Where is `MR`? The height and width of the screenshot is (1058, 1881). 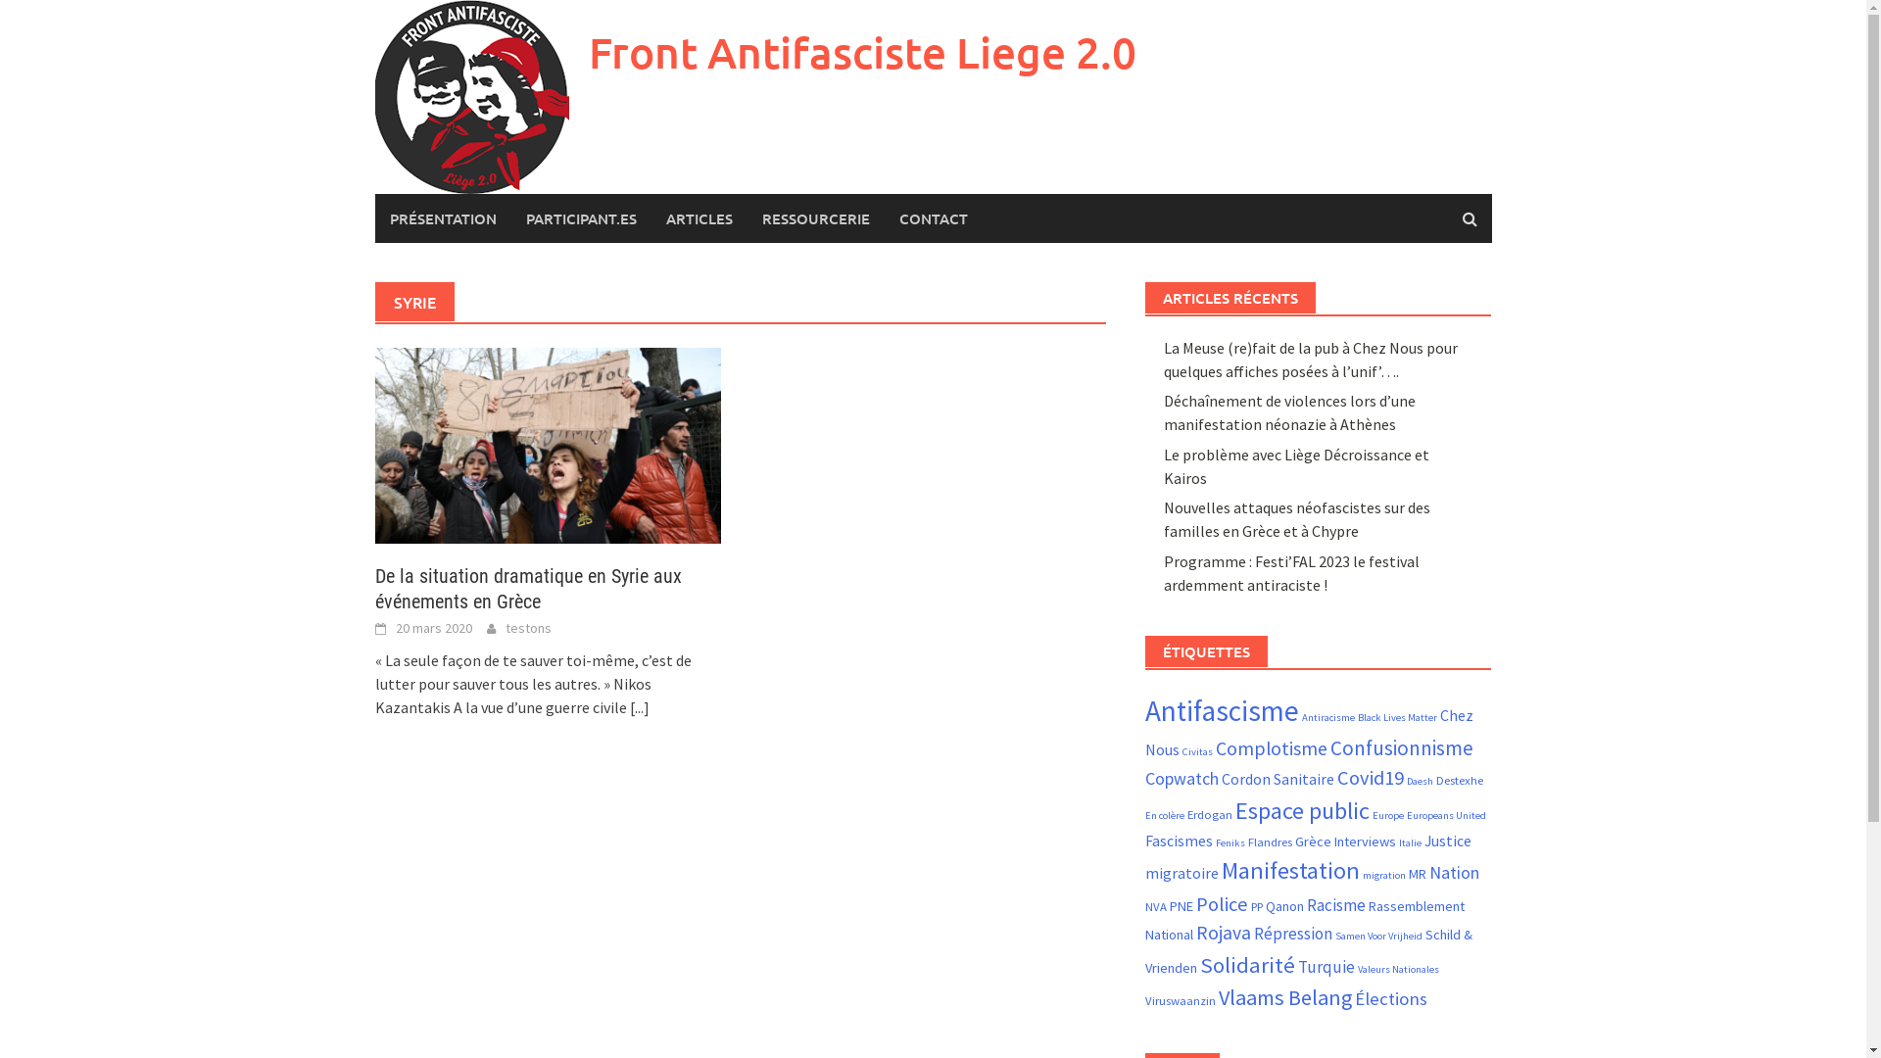
MR is located at coordinates (1418, 874).